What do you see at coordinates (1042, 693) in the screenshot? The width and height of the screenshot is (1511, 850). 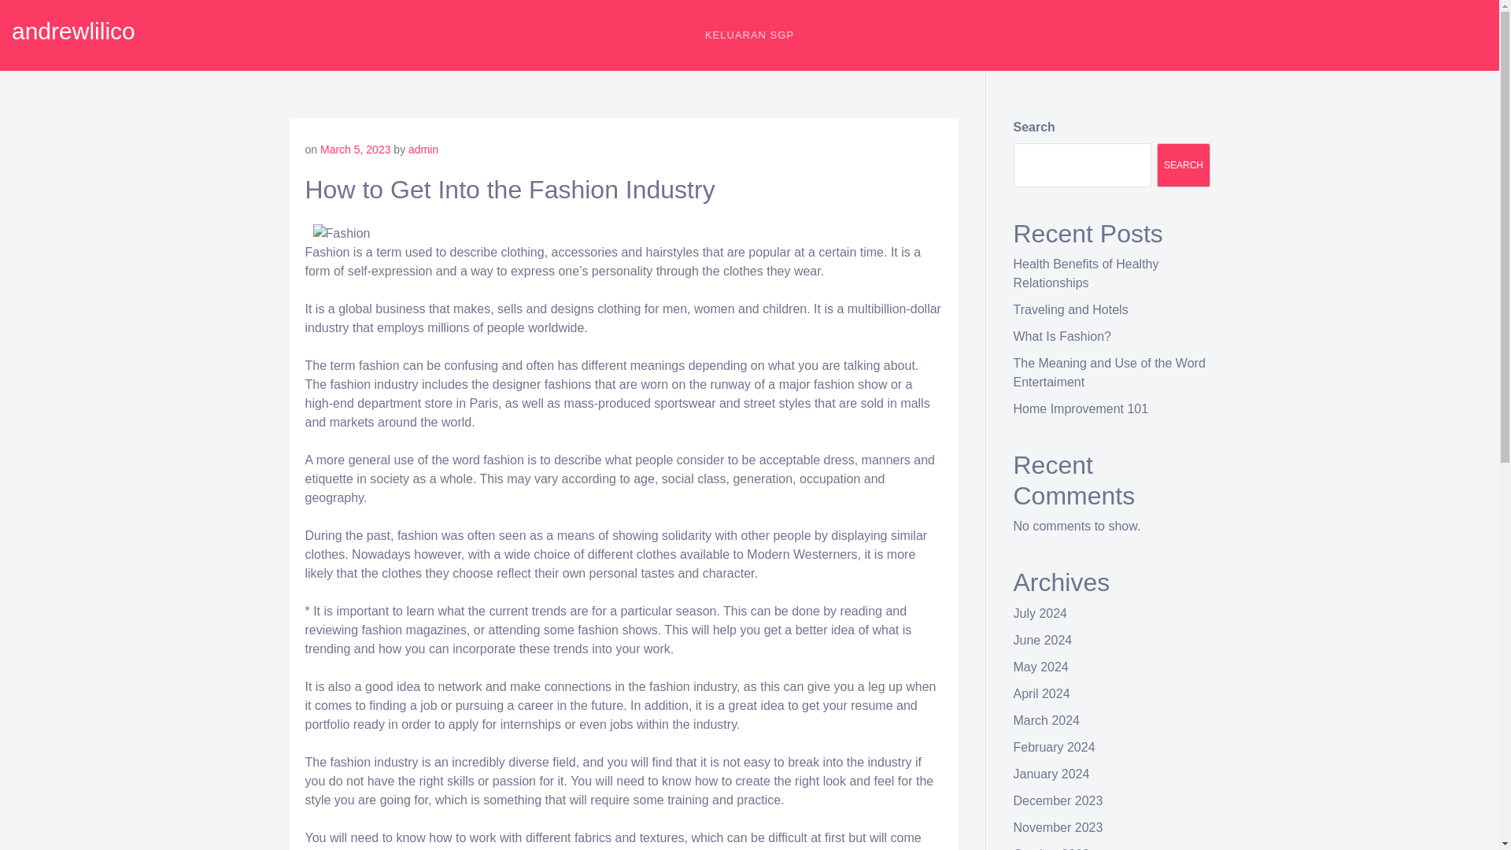 I see `April 2024` at bounding box center [1042, 693].